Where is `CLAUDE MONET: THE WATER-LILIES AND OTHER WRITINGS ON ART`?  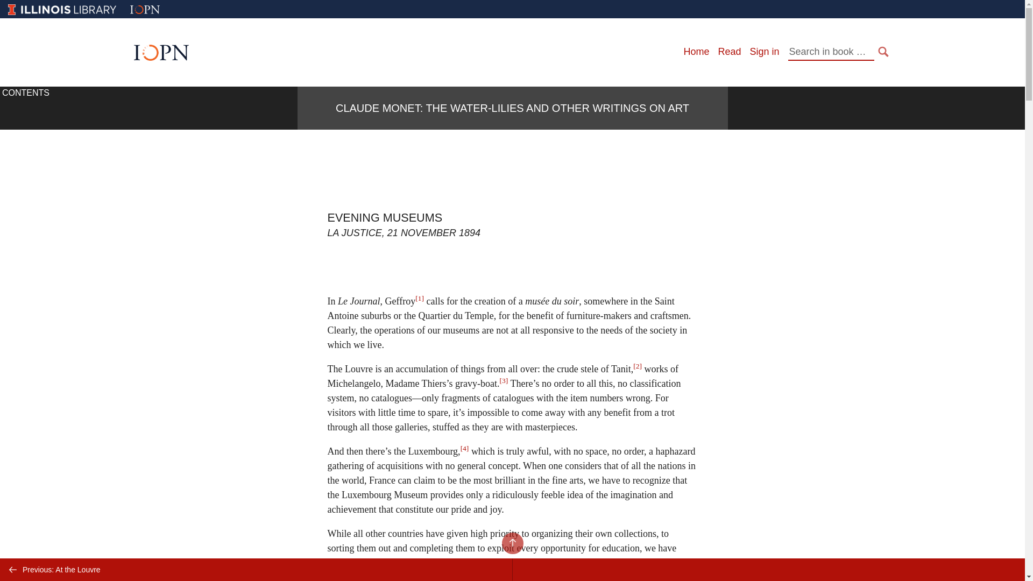
CLAUDE MONET: THE WATER-LILIES AND OTHER WRITINGS ON ART is located at coordinates (512, 108).